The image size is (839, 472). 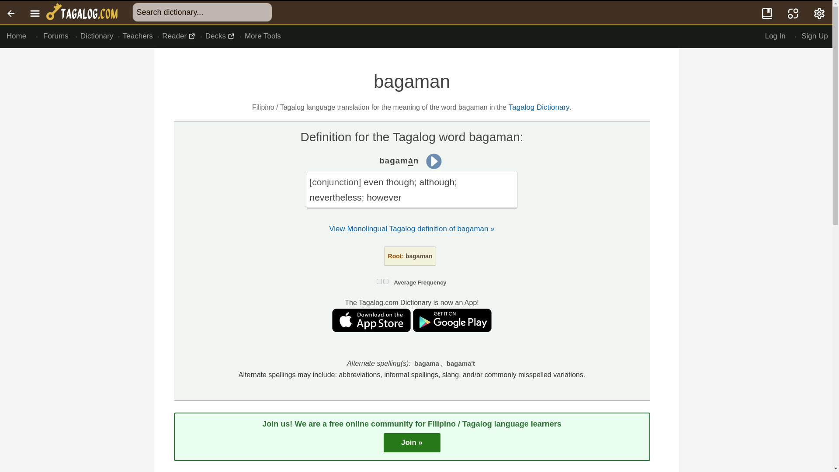 What do you see at coordinates (426, 363) in the screenshot?
I see `bagama` at bounding box center [426, 363].